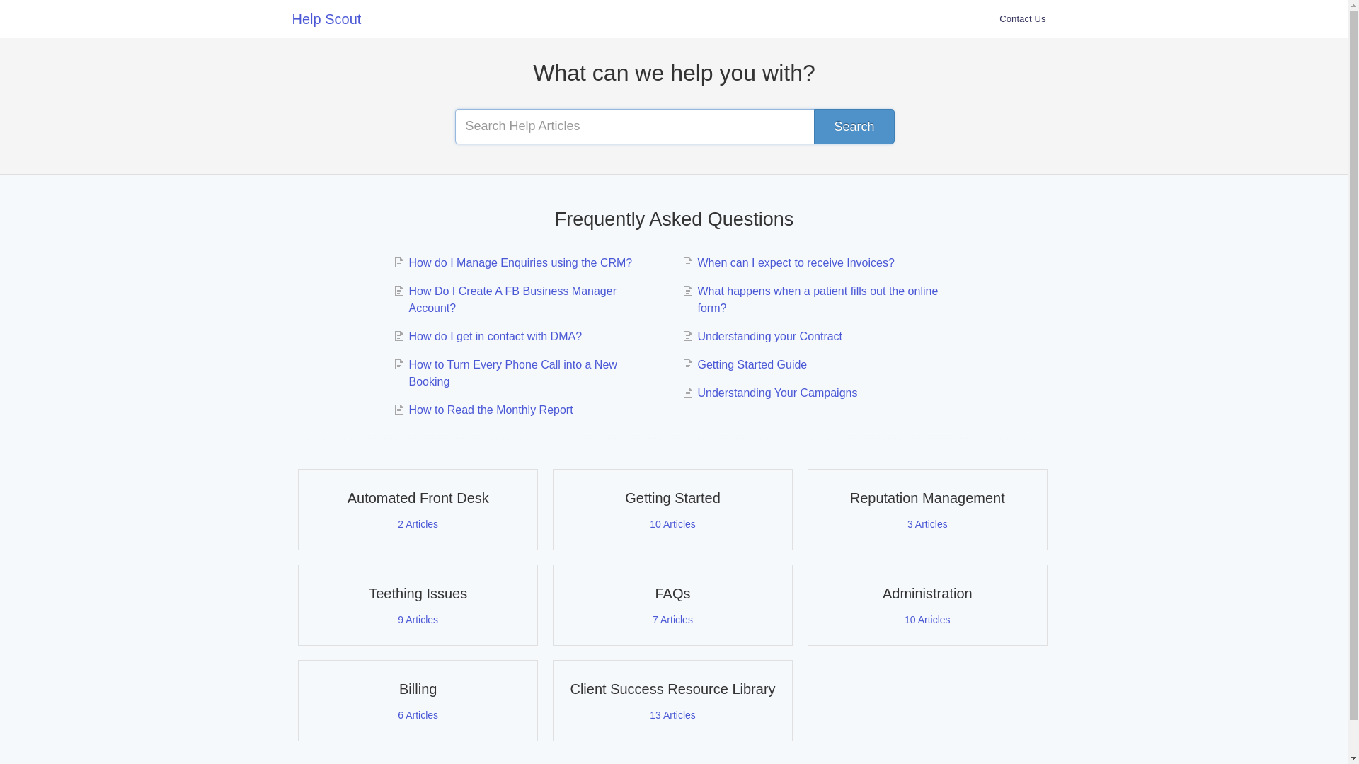 Image resolution: width=1359 pixels, height=764 pixels. I want to click on Reputation Management
3 Articles, so click(927, 509).